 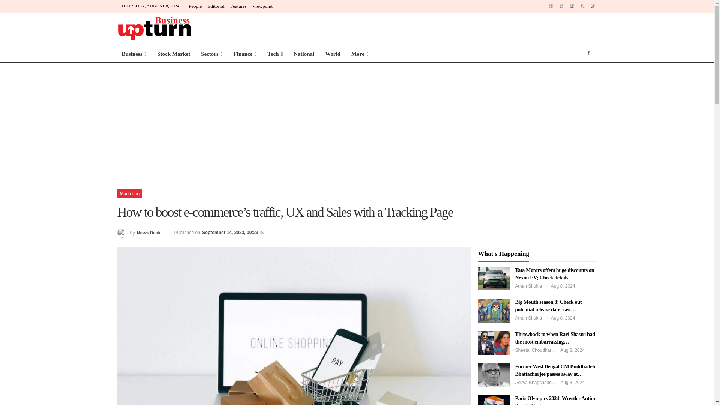 What do you see at coordinates (262, 6) in the screenshot?
I see `Viewpoint` at bounding box center [262, 6].